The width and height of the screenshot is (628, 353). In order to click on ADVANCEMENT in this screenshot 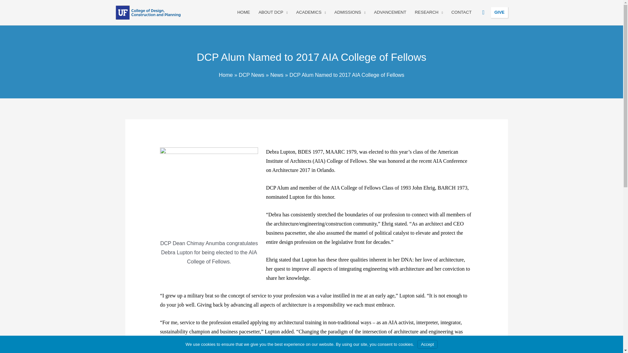, I will do `click(390, 12)`.